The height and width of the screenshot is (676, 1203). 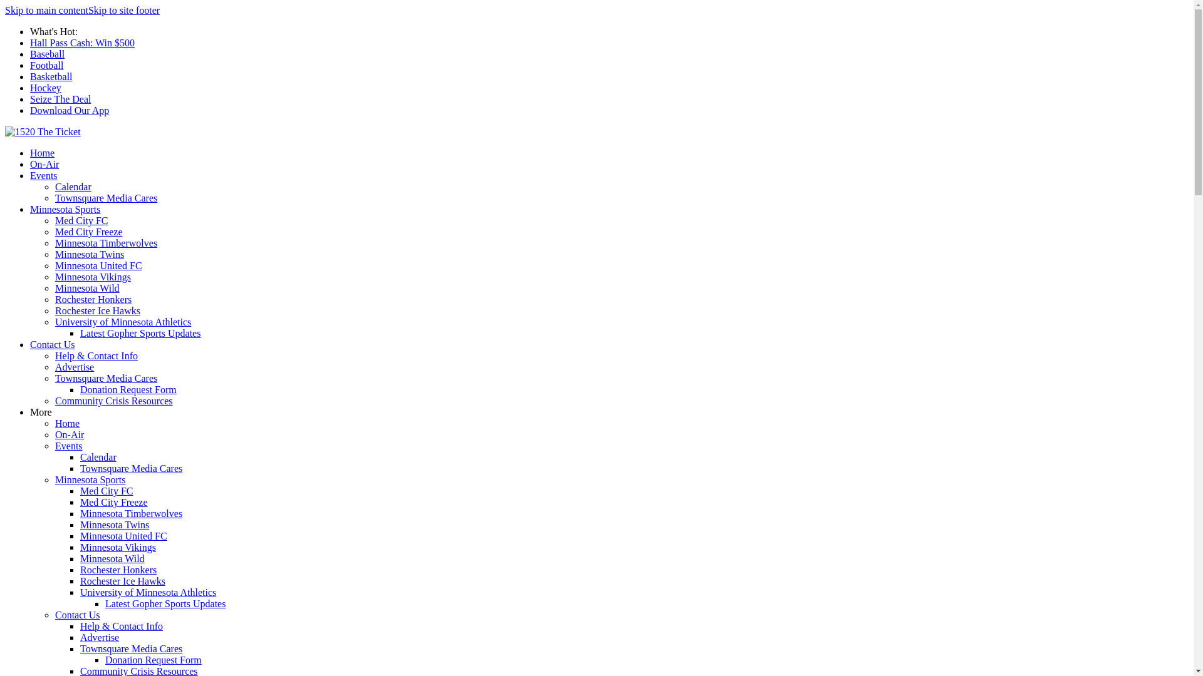 I want to click on Events, so click(x=44, y=175).